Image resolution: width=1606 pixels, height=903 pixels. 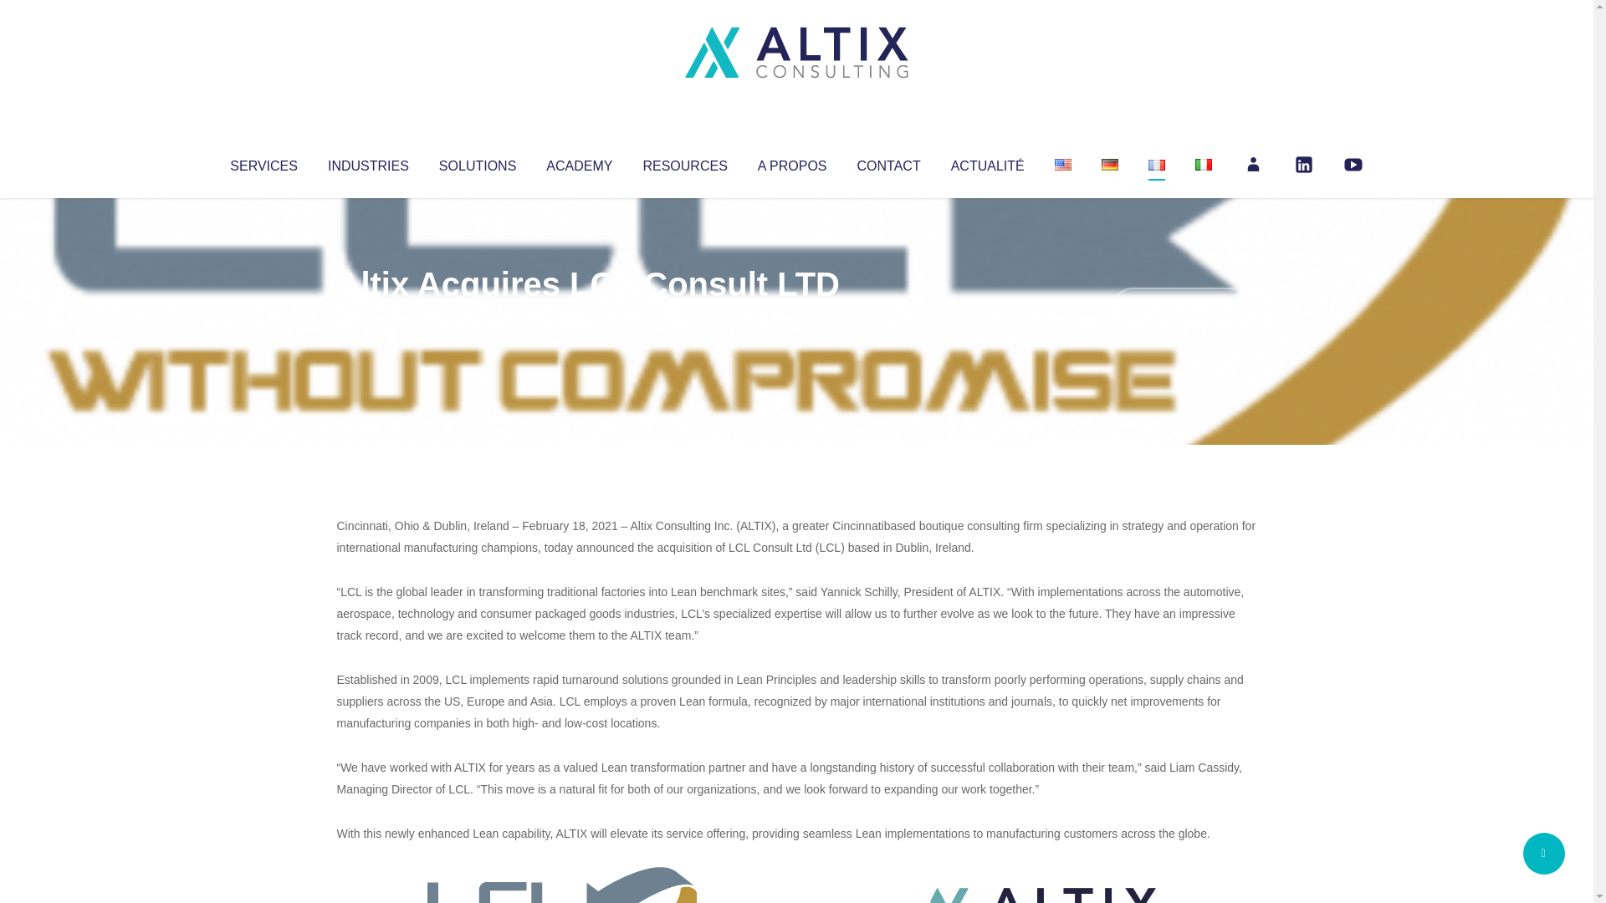 What do you see at coordinates (477, 162) in the screenshot?
I see `SOLUTIONS` at bounding box center [477, 162].